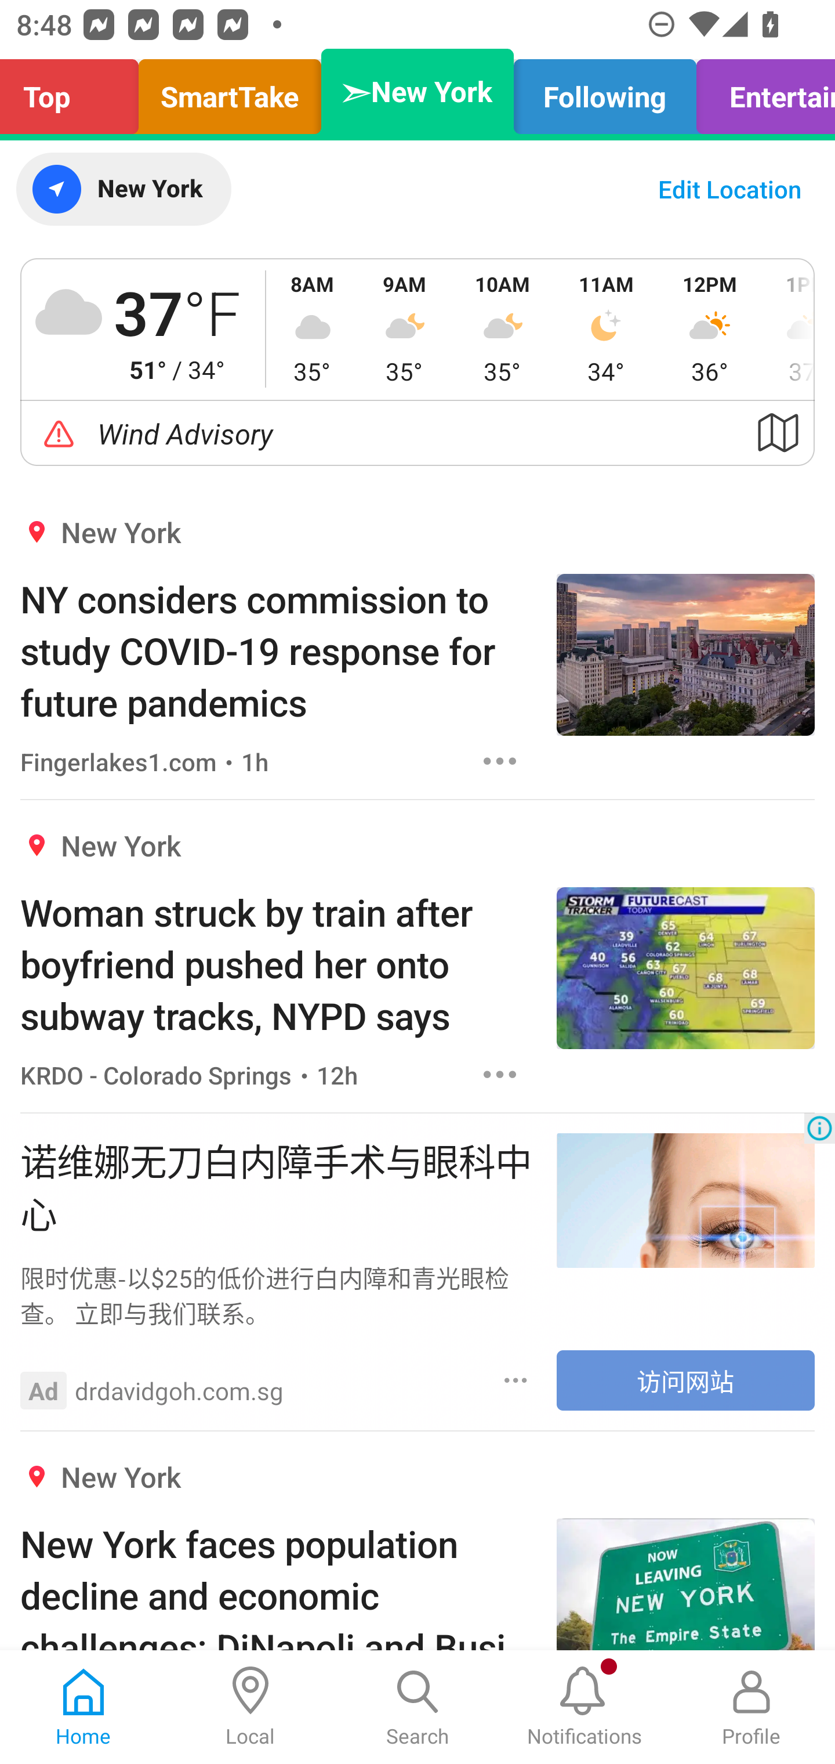 The height and width of the screenshot is (1764, 835). I want to click on New York, so click(123, 189).